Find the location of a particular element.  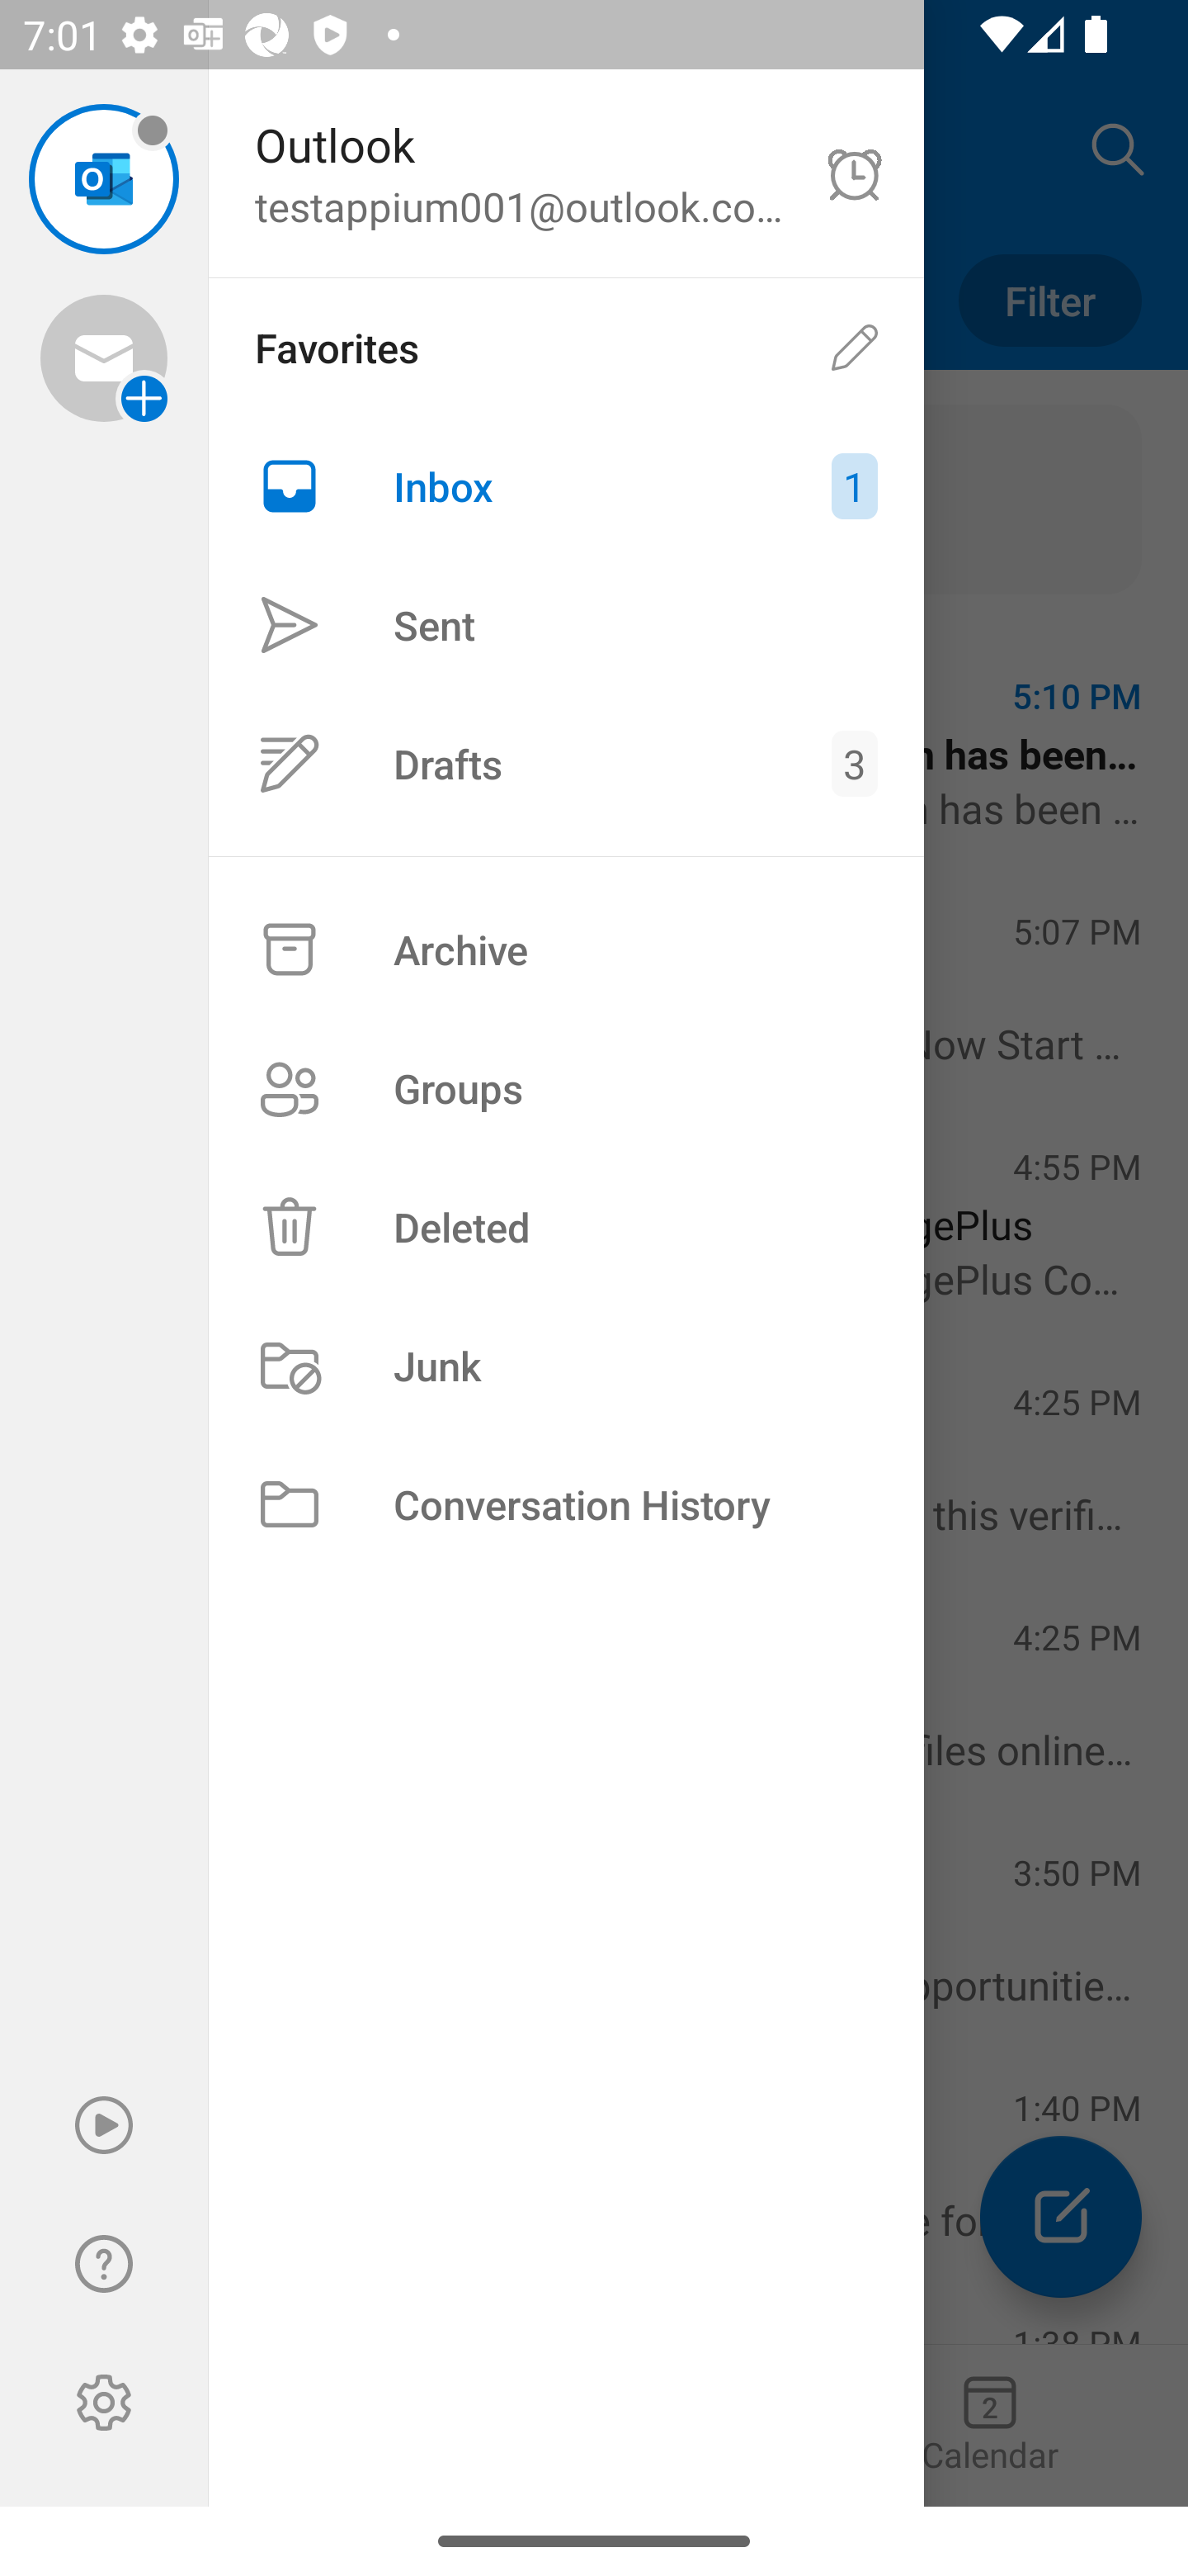

Edit favorites is located at coordinates (855, 347).